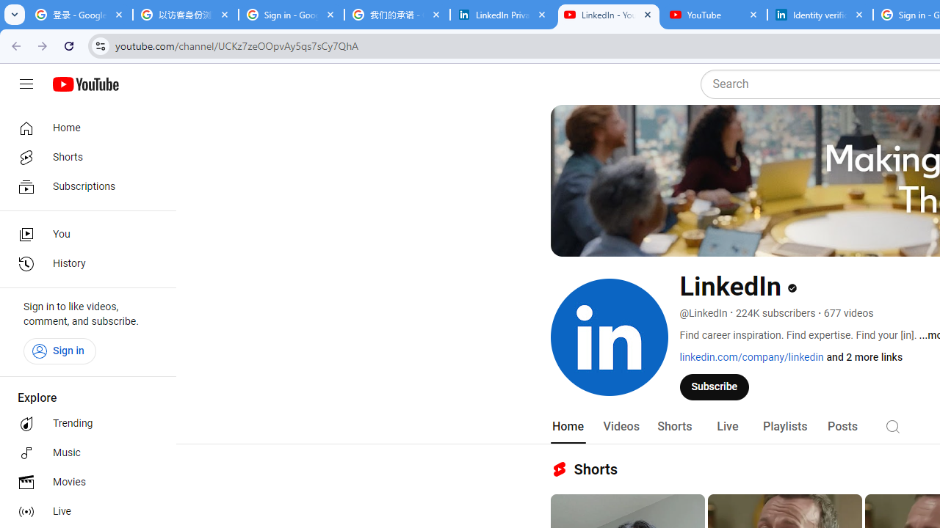 The image size is (940, 528). What do you see at coordinates (84, 424) in the screenshot?
I see `Trending` at bounding box center [84, 424].